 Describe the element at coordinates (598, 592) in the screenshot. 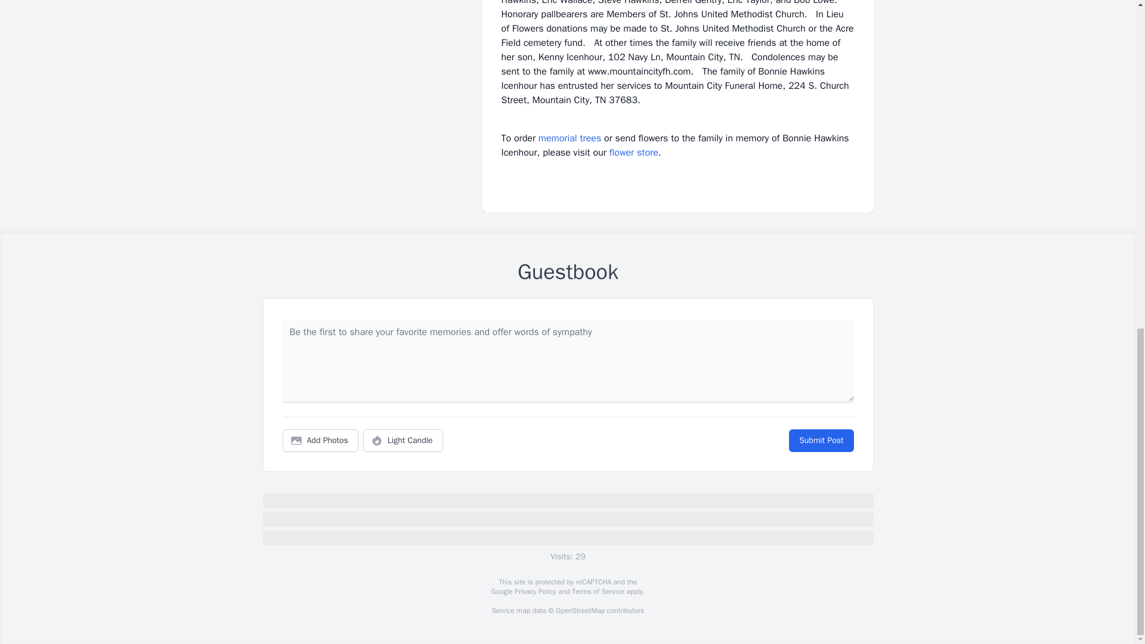

I see `Terms of Service` at that location.